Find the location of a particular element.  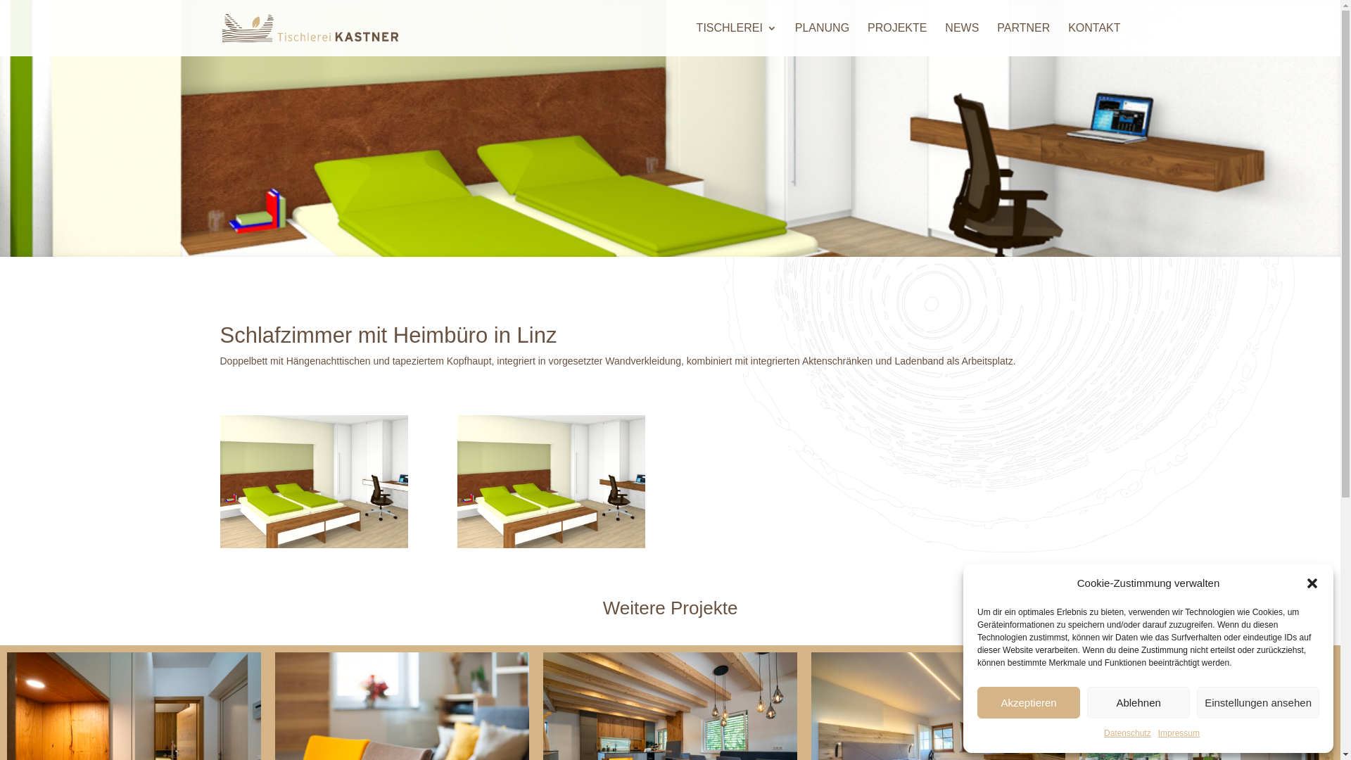

NEWS is located at coordinates (962, 39).